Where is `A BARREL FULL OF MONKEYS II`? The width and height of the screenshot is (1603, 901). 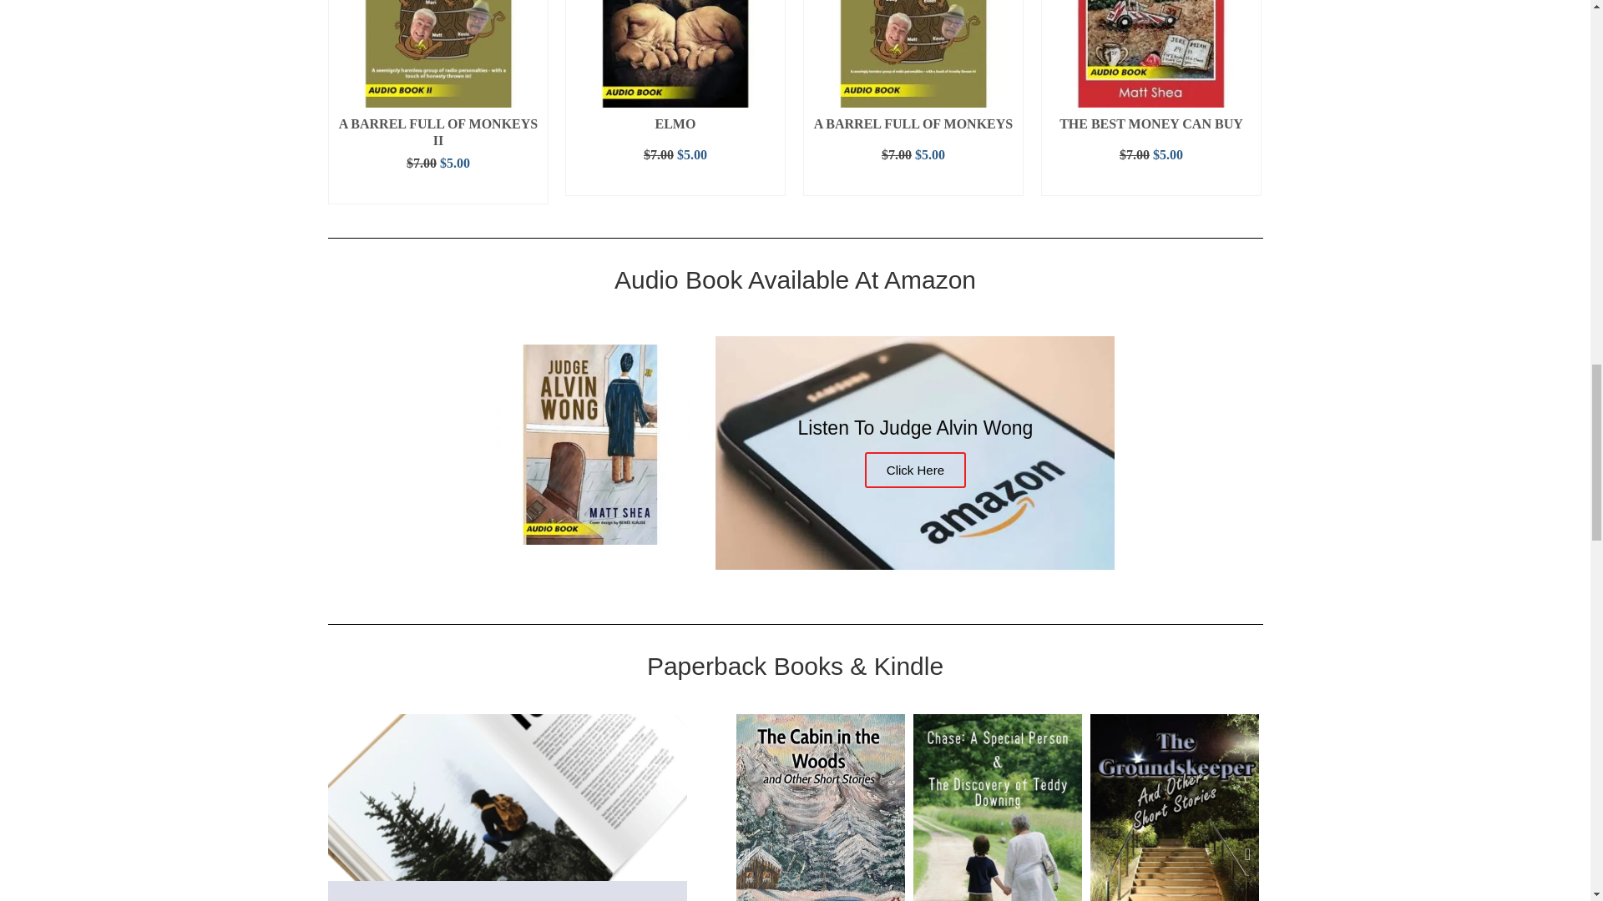
A BARREL FULL OF MONKEYS II is located at coordinates (437, 128).